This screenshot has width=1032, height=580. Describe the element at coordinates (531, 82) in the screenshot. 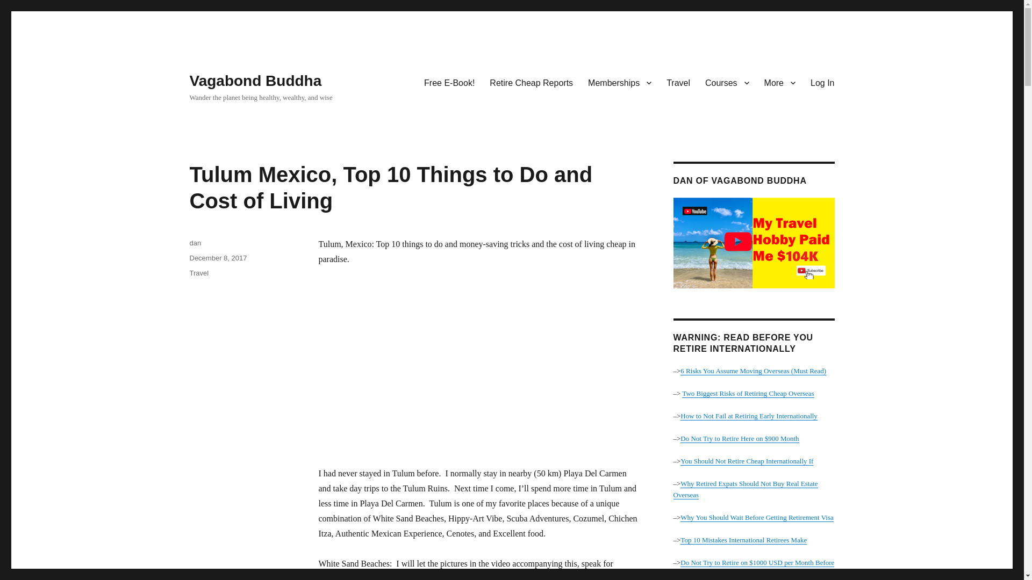

I see `Retire Cheap Reports` at that location.